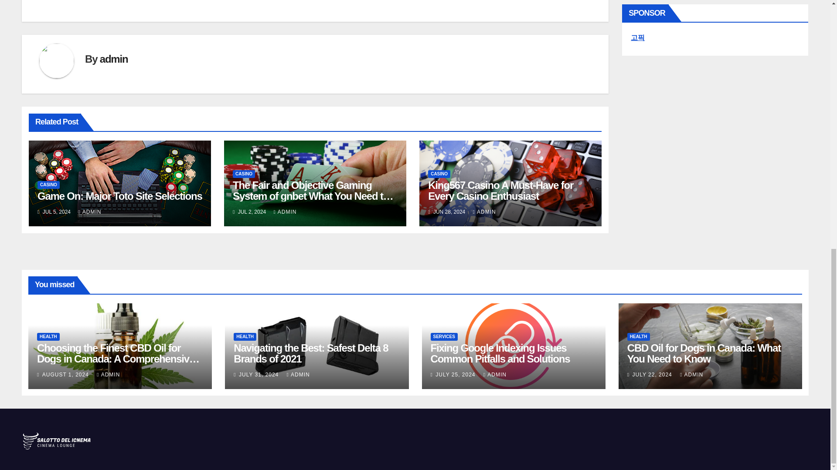 This screenshot has height=470, width=837. I want to click on admin, so click(113, 59).